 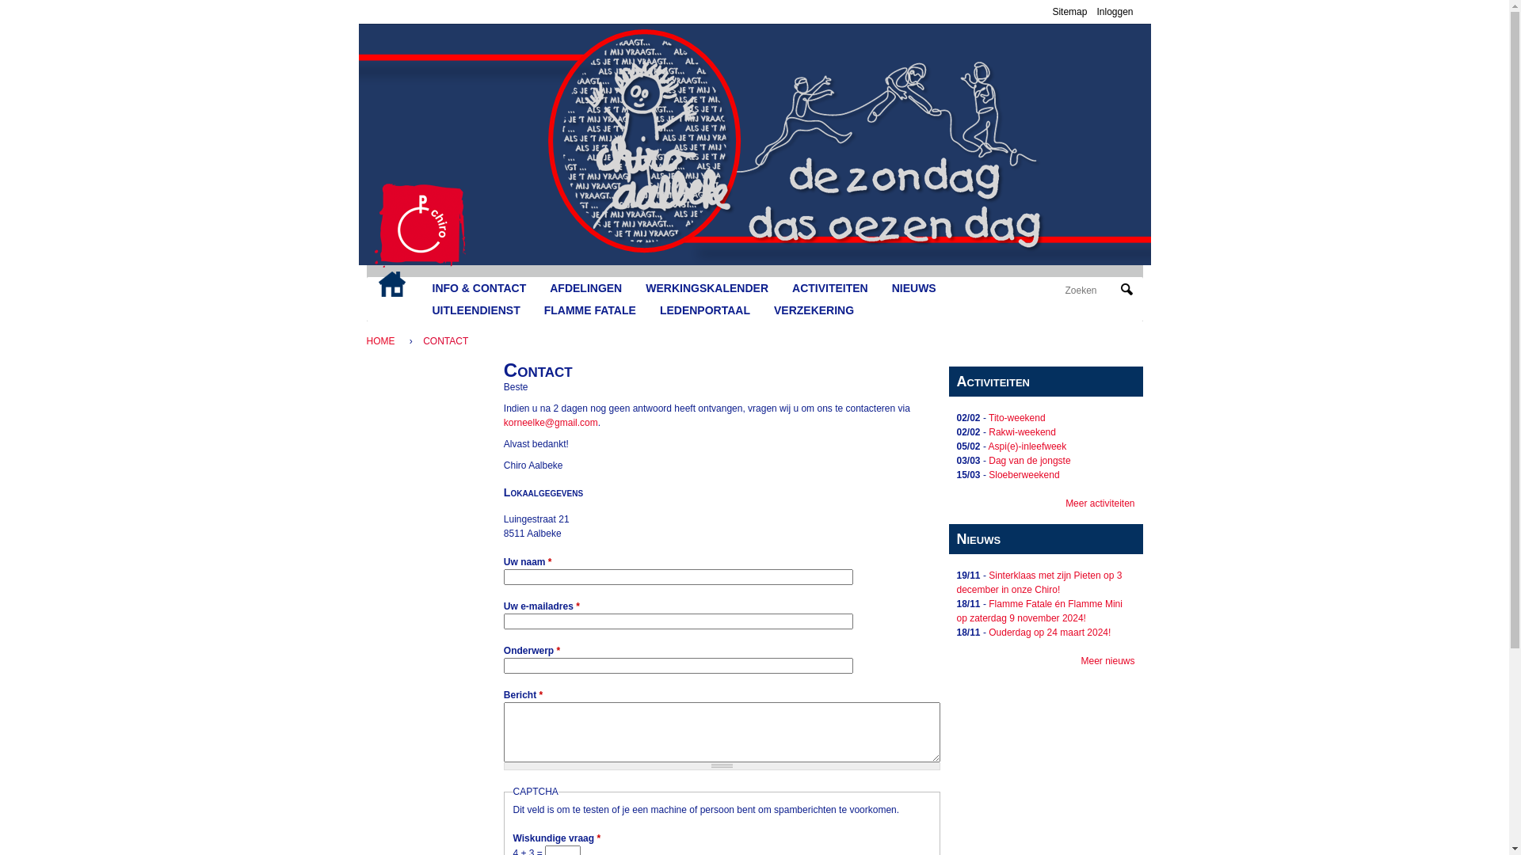 I want to click on Geef de woorden op waarnaar u wilt zoeken., so click(x=1091, y=290).